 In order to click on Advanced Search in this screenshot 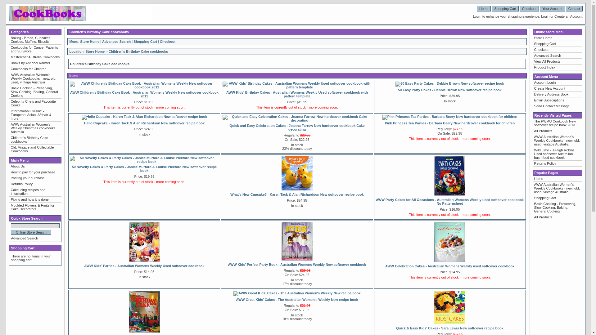, I will do `click(558, 56)`.